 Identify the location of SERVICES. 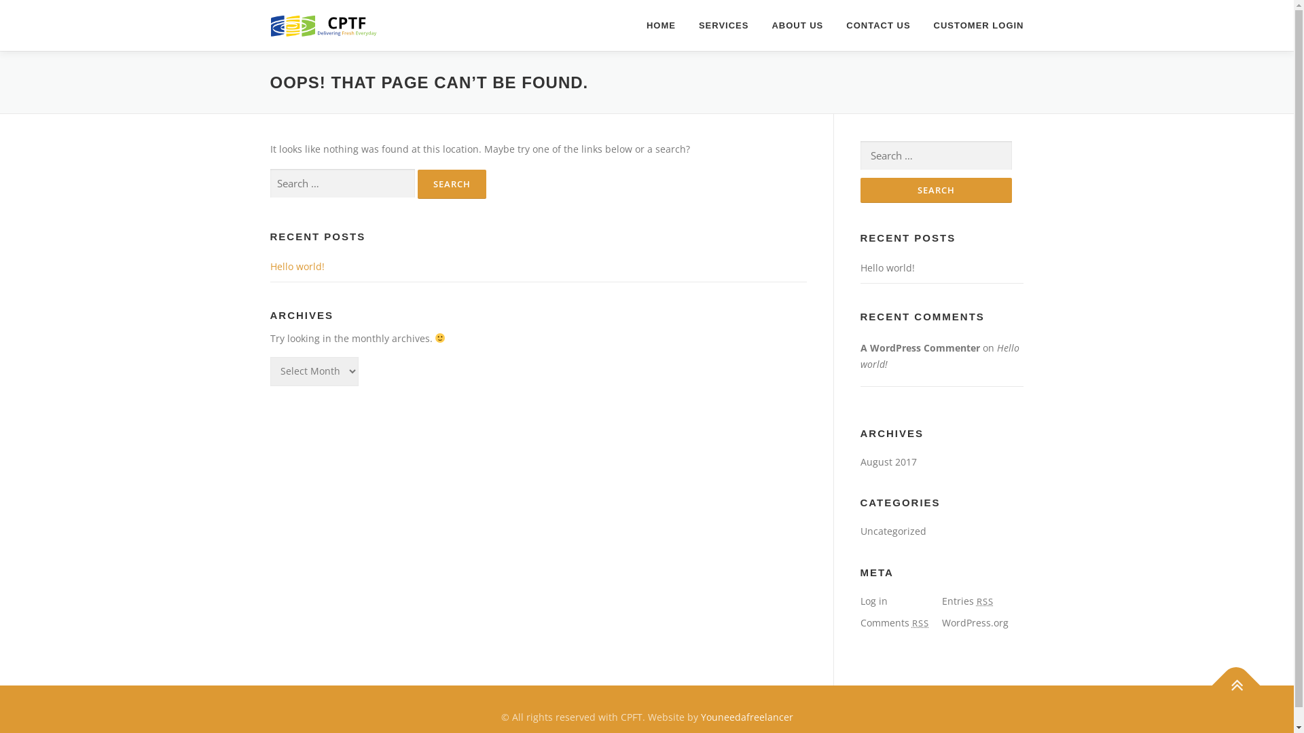
(724, 26).